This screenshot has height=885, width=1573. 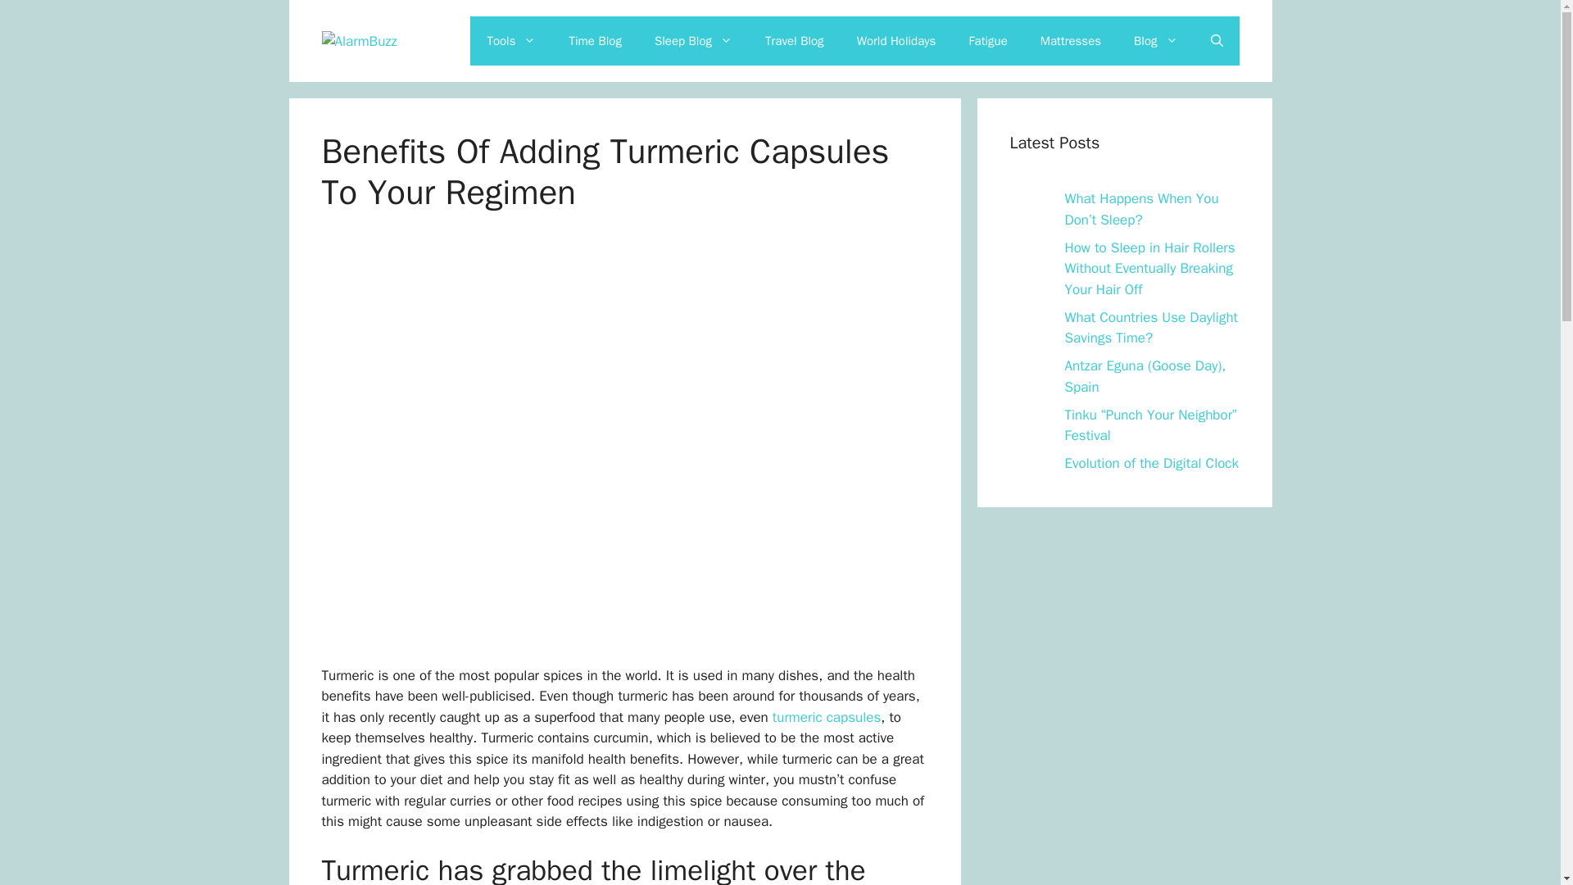 I want to click on Sleep Blog, so click(x=693, y=41).